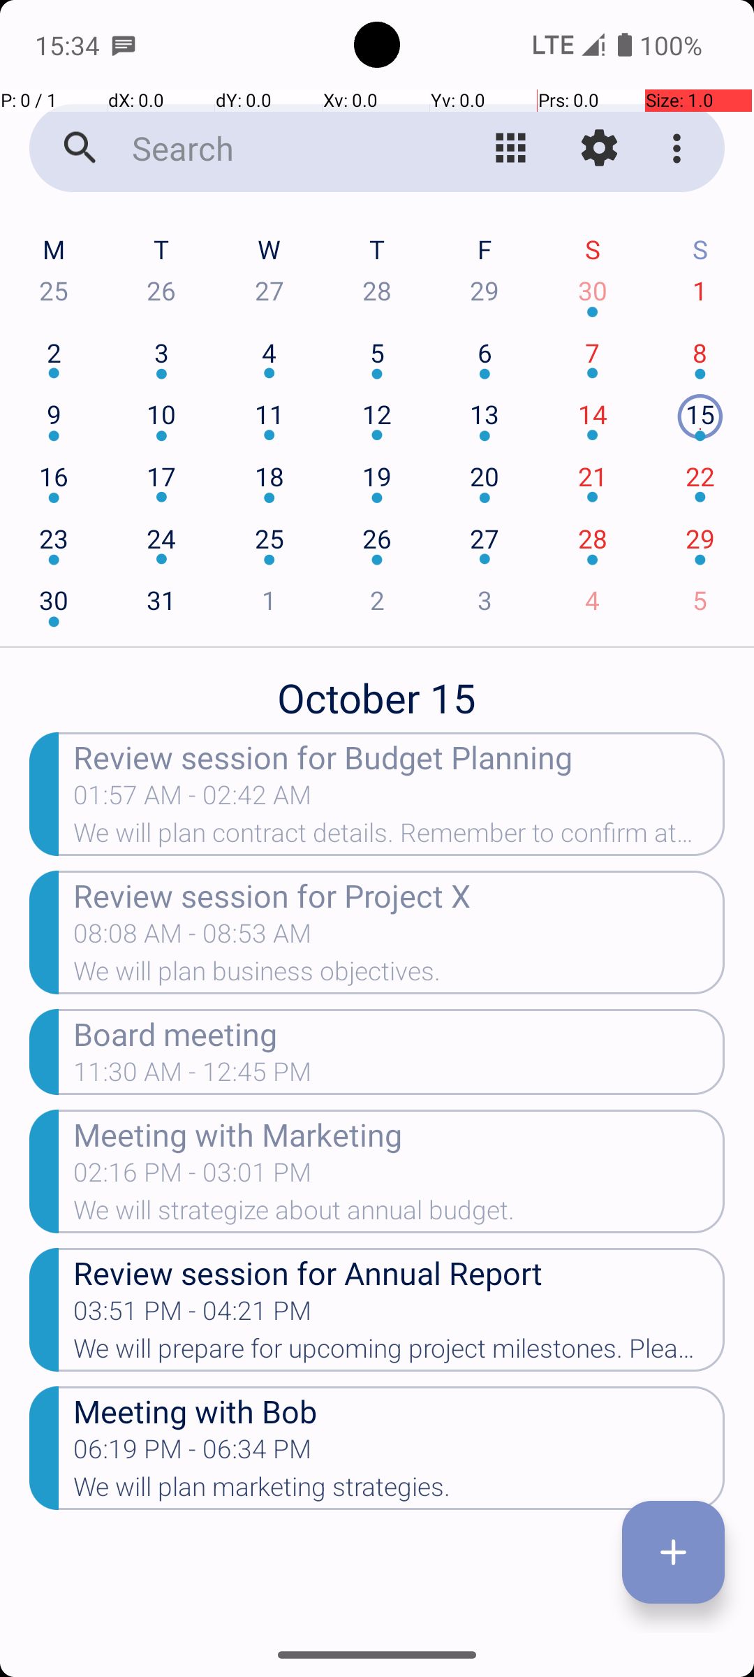 The width and height of the screenshot is (754, 1677). What do you see at coordinates (377, 690) in the screenshot?
I see `October 15` at bounding box center [377, 690].